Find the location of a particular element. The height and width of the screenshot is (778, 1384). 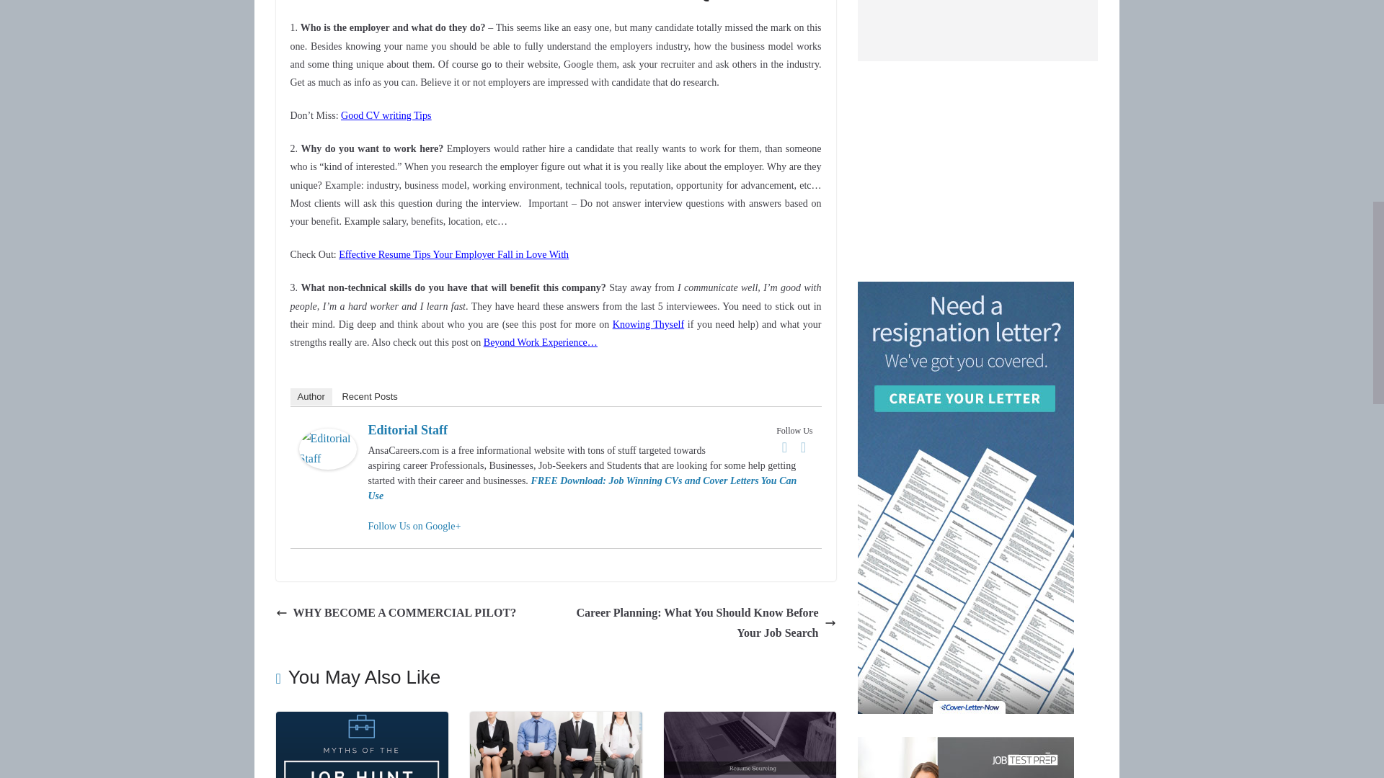

10 Job Search Myths and Realities on How to Land a Job is located at coordinates (361, 720).